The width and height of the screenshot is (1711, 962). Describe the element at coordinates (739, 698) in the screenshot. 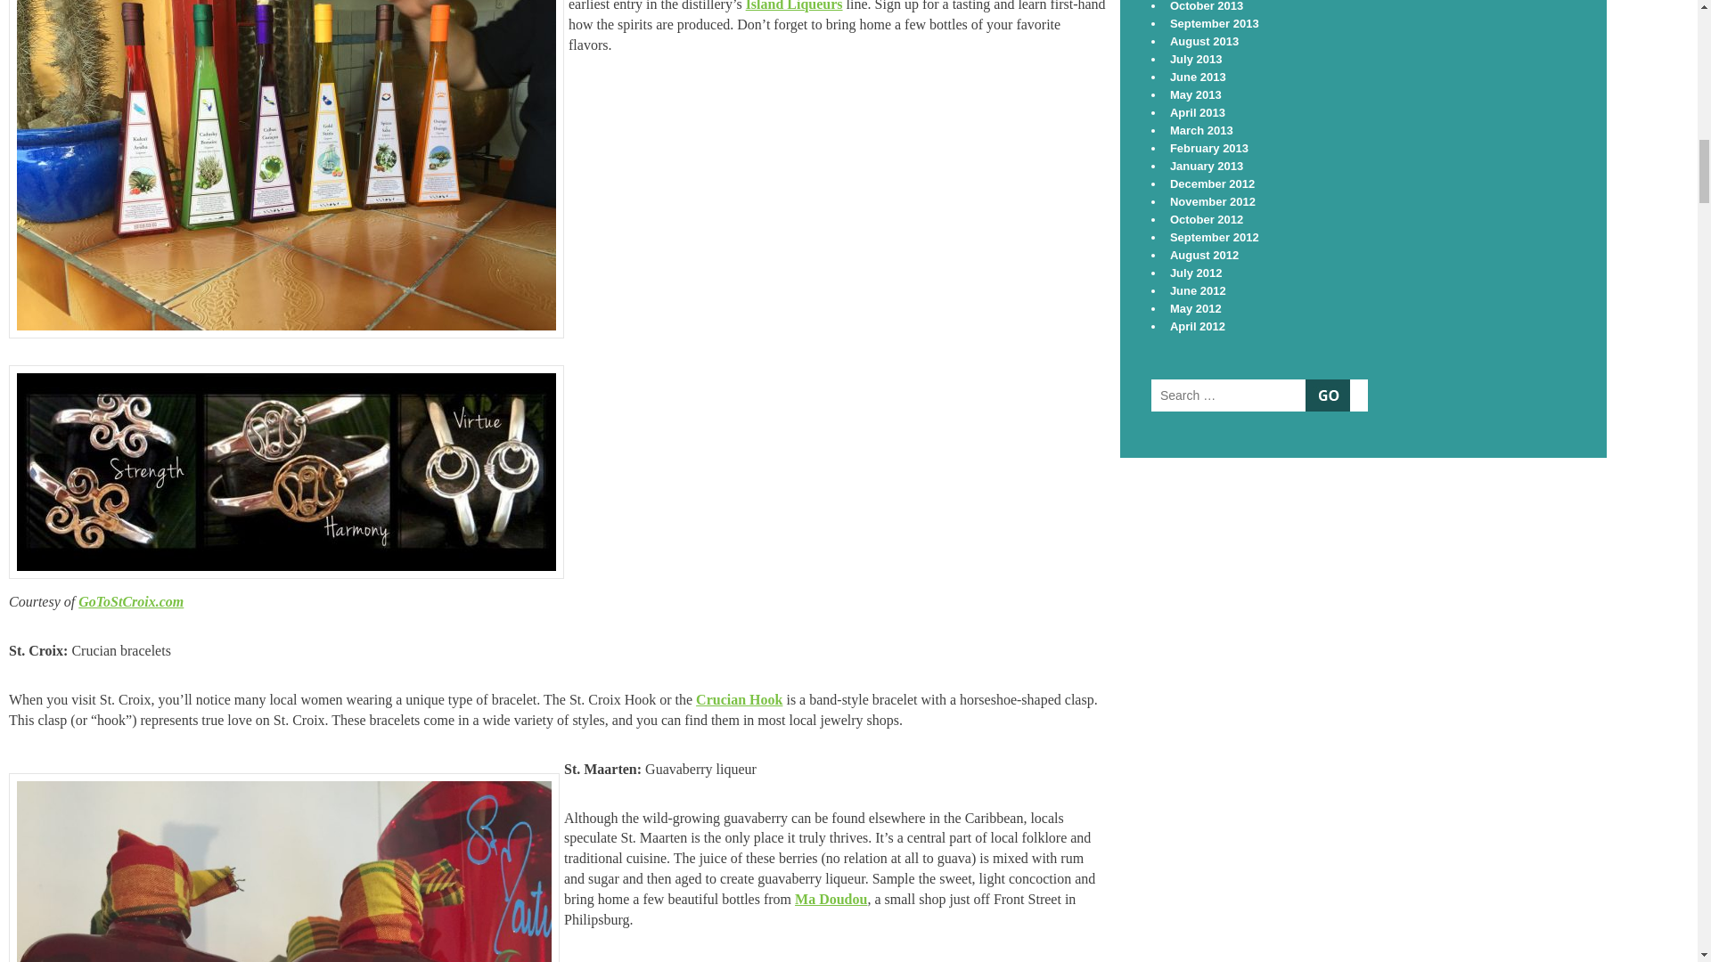

I see `Crucian Hook` at that location.